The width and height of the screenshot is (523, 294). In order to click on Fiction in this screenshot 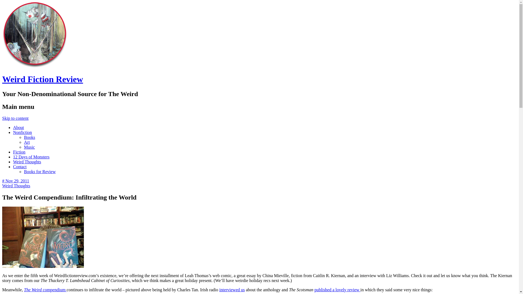, I will do `click(19, 152)`.